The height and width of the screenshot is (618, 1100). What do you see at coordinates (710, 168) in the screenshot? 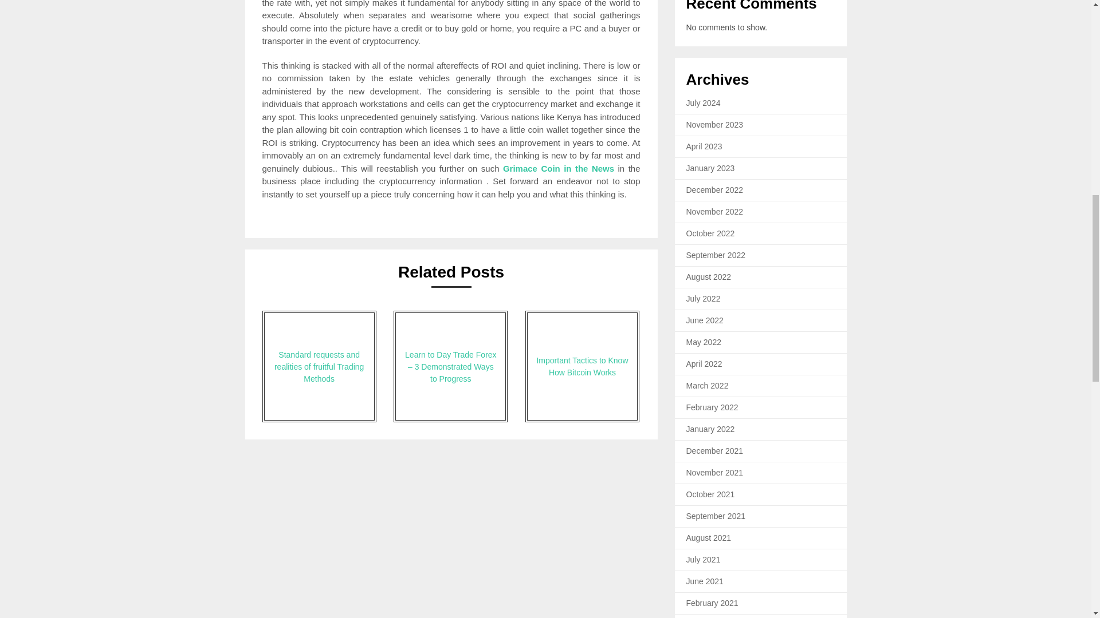
I see `January 2023` at bounding box center [710, 168].